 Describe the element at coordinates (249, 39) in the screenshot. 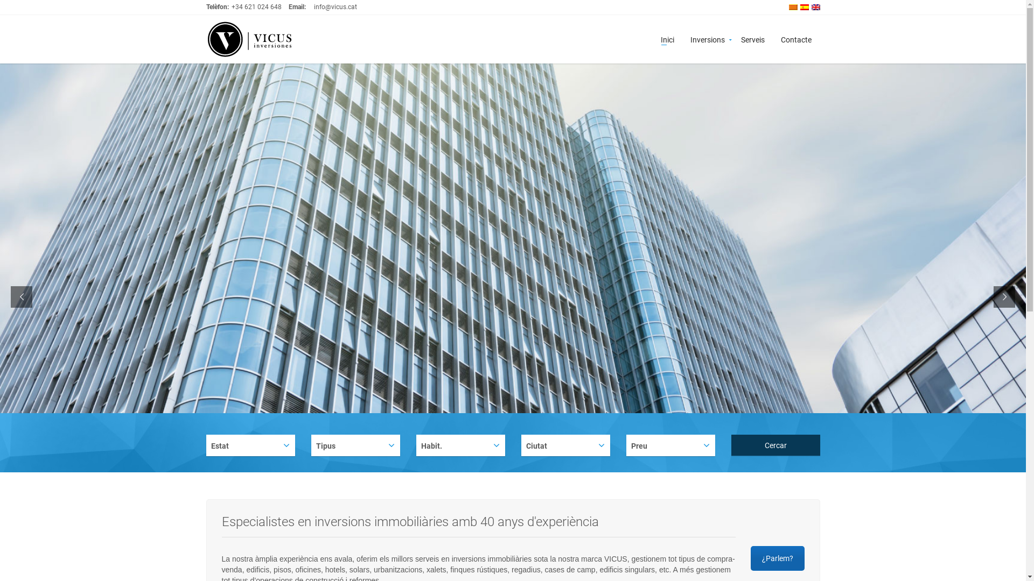

I see `Vicus - Inversiones inmobiliarias en Barcelona` at that location.